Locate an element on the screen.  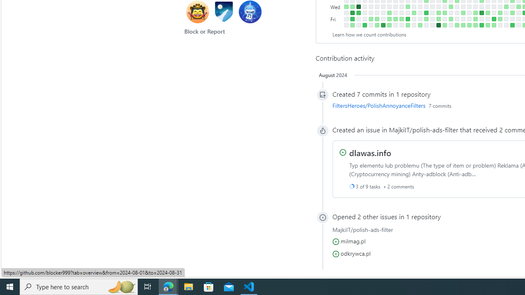
No contributions on March 9th. is located at coordinates (401, 25).